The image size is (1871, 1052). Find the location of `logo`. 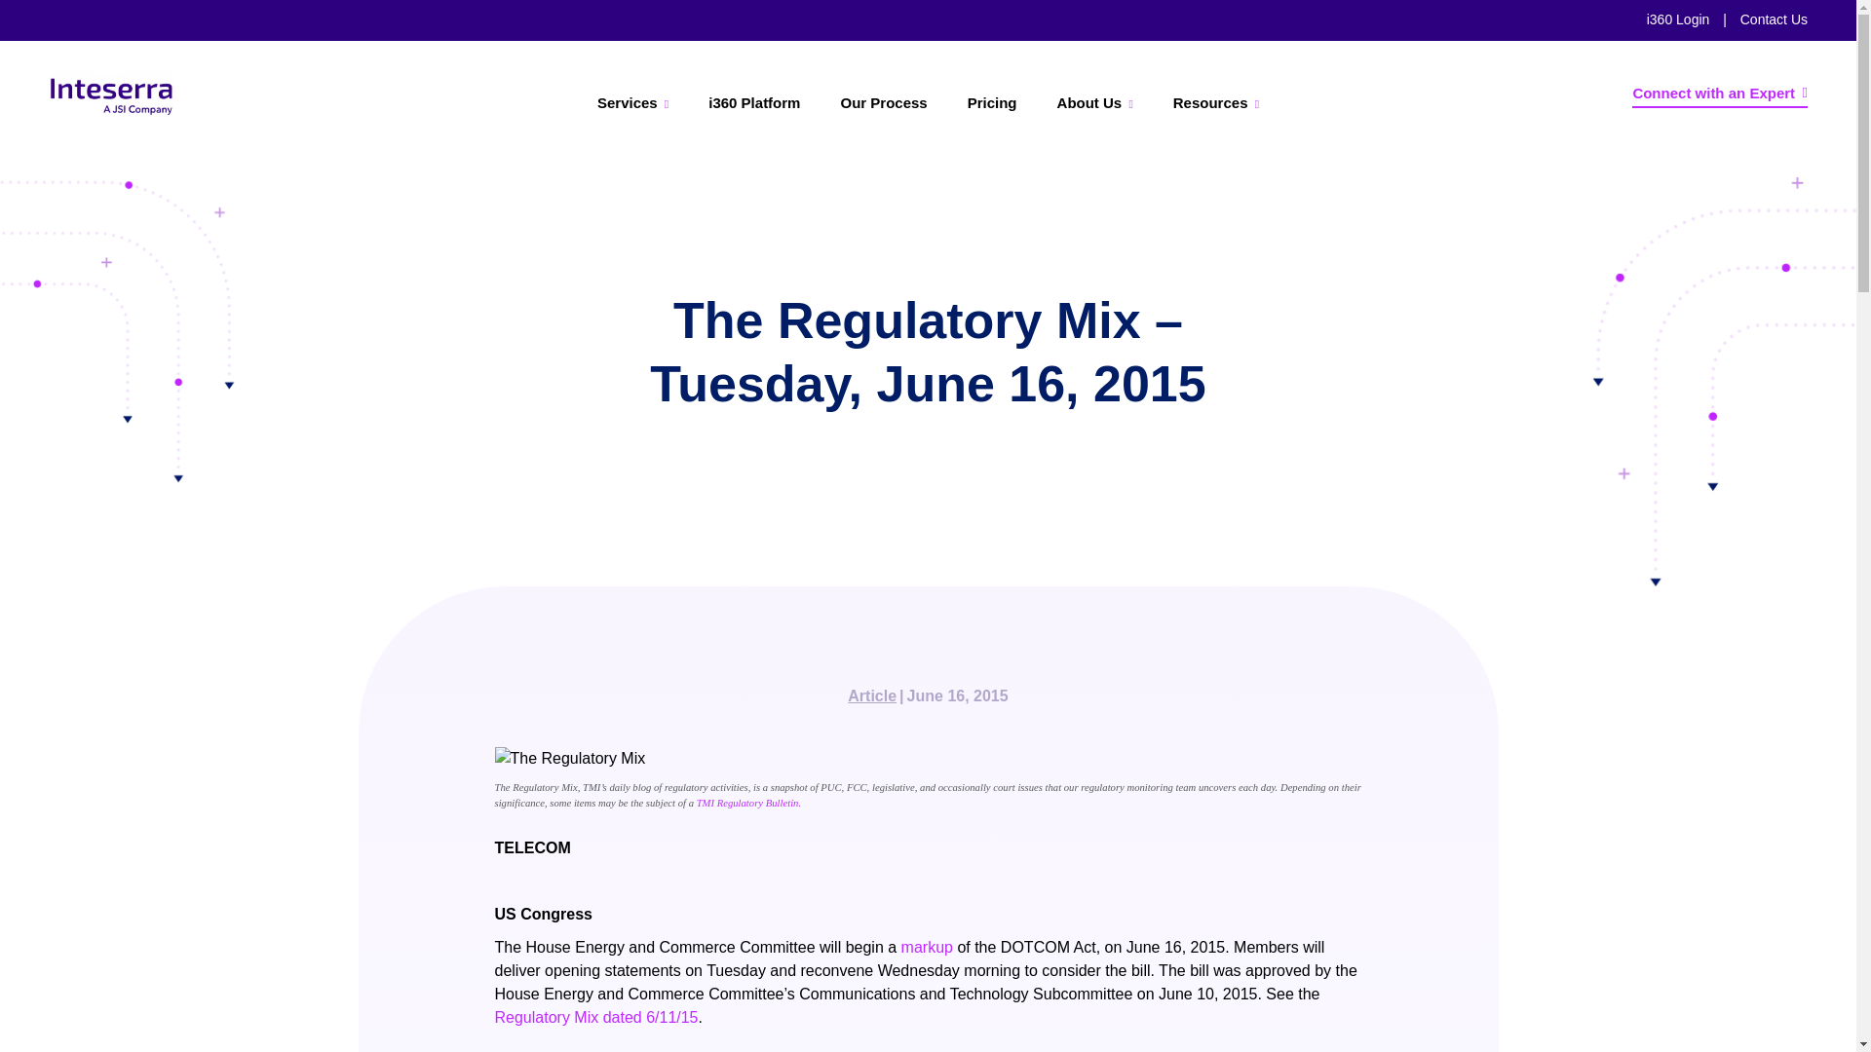

logo is located at coordinates (111, 94).